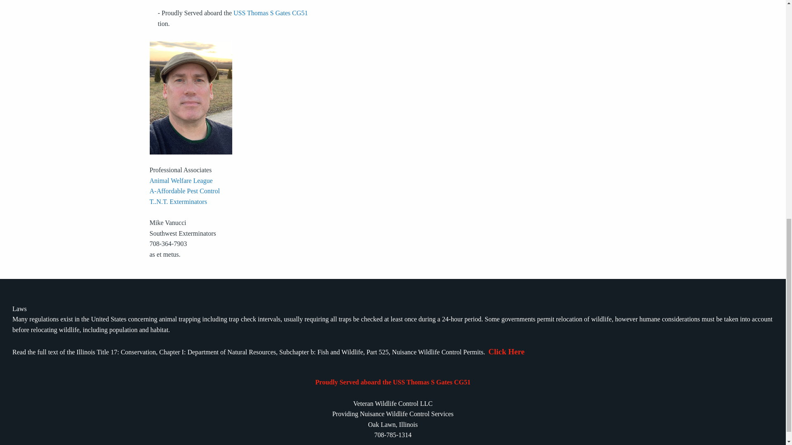 The height and width of the screenshot is (445, 792). I want to click on A-Affordable Pest Control, so click(184, 190).